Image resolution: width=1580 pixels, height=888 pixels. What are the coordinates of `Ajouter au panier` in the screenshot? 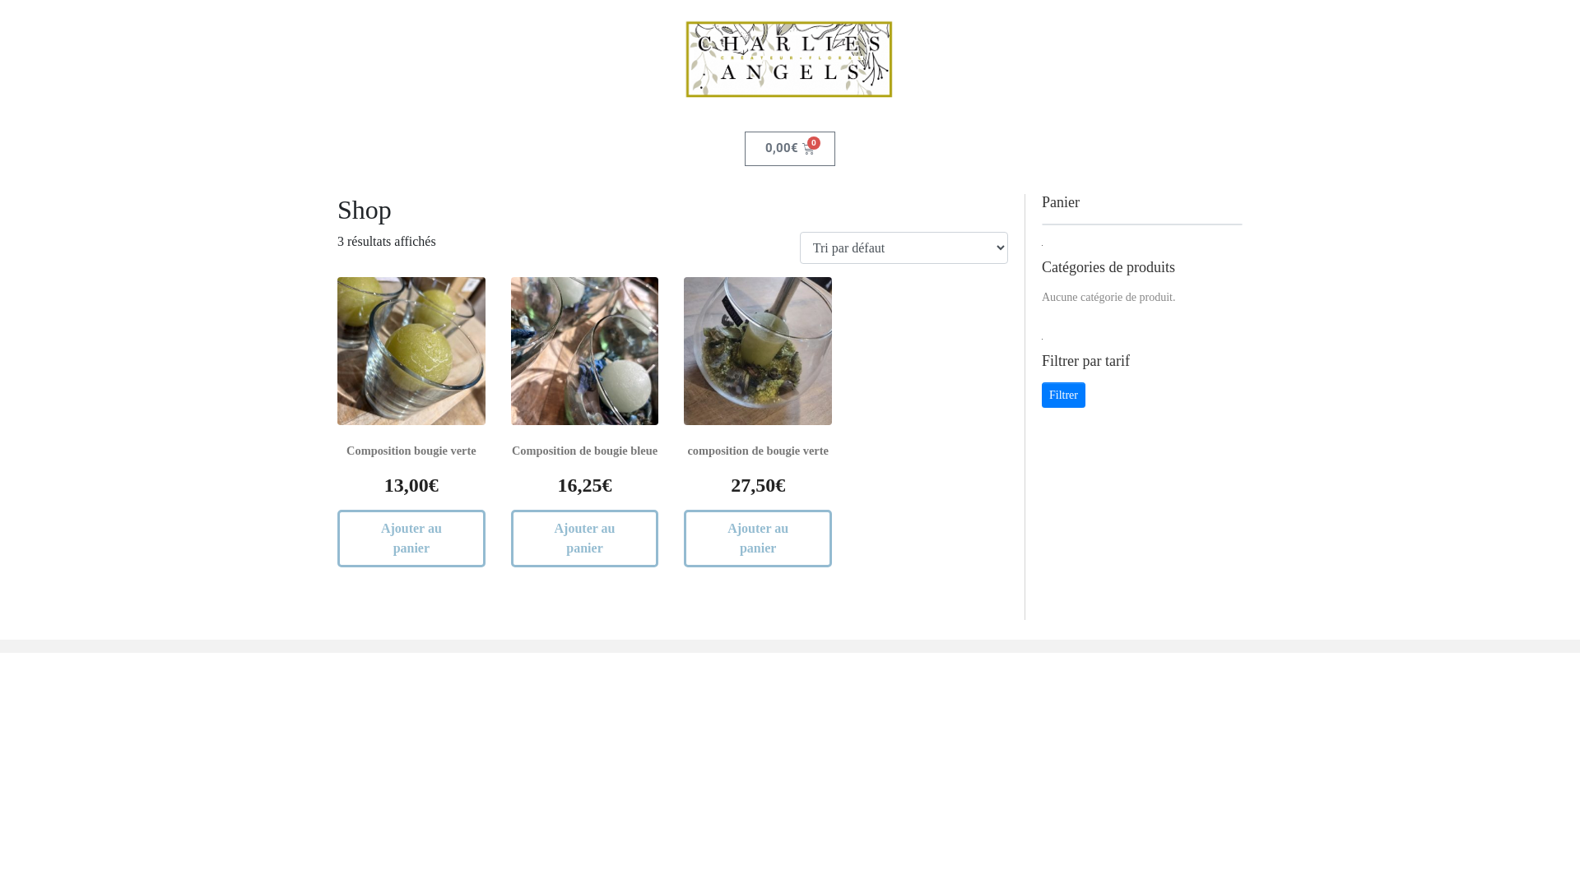 It's located at (411, 539).